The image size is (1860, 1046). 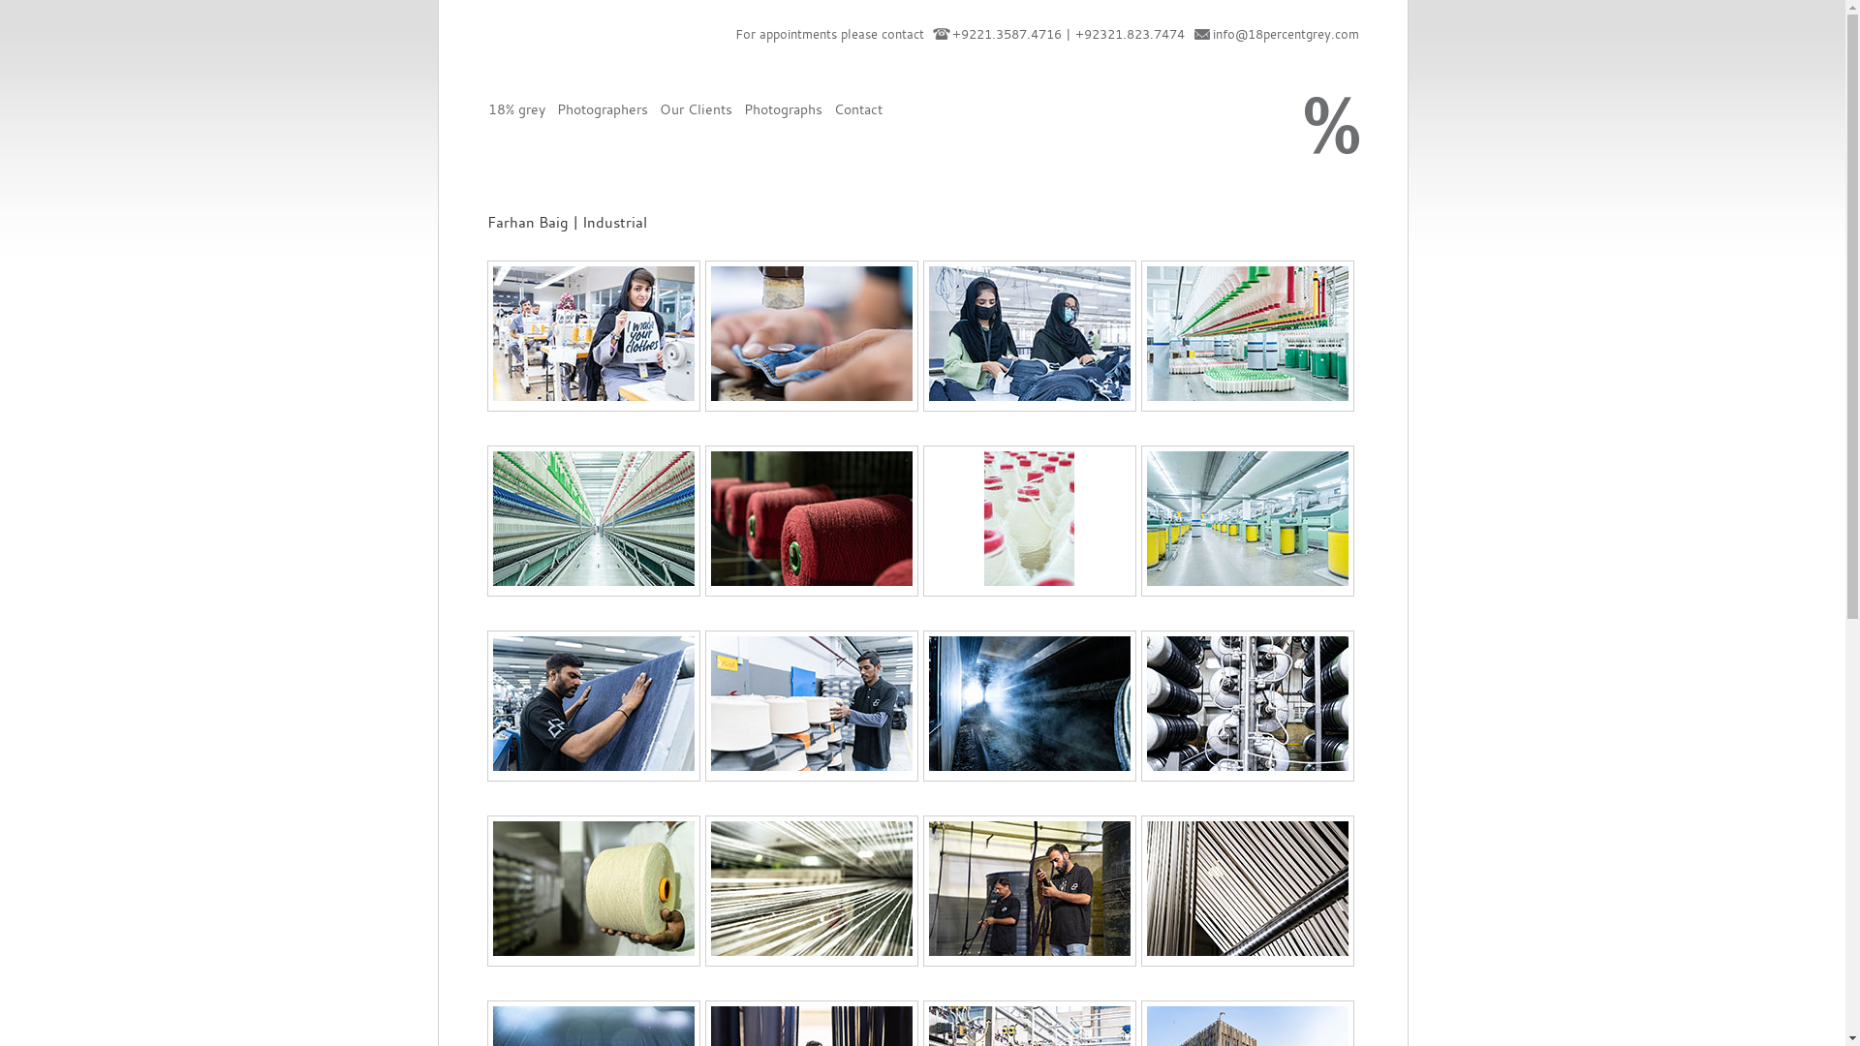 What do you see at coordinates (593, 581) in the screenshot?
I see `Industrial` at bounding box center [593, 581].